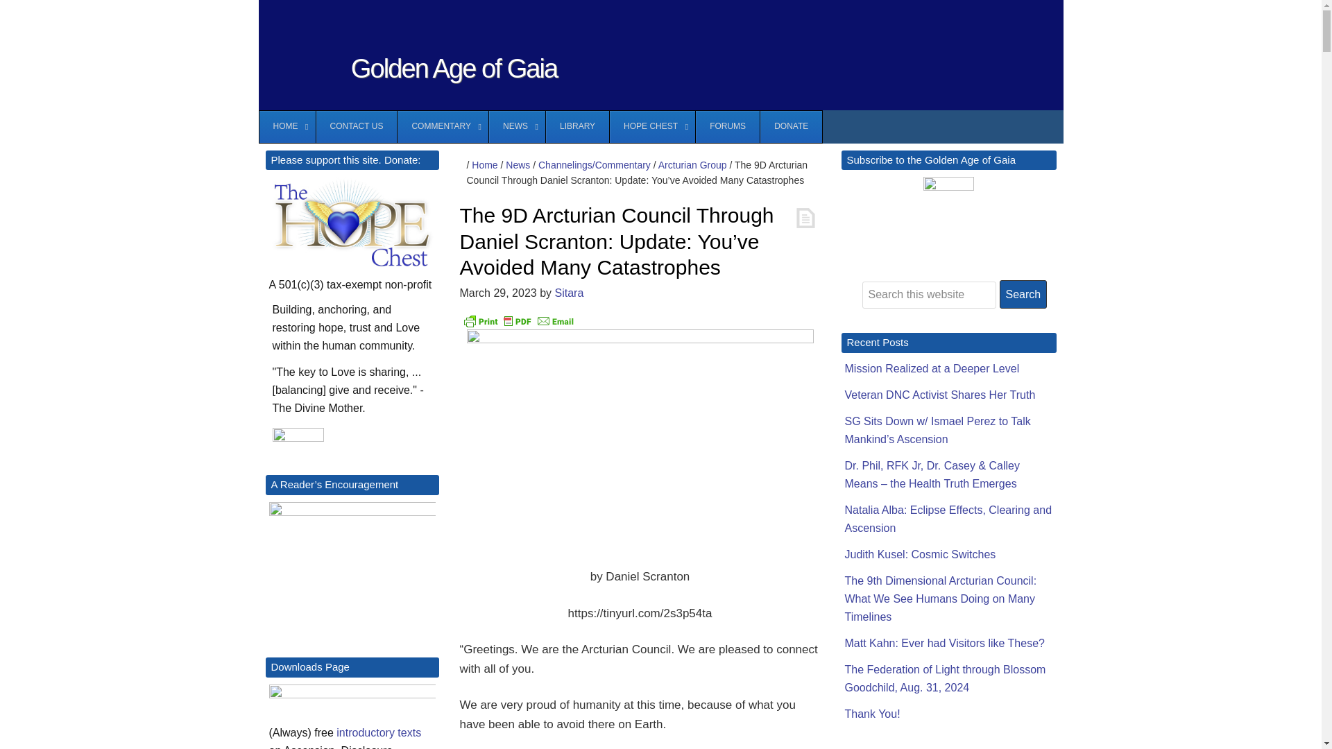 The width and height of the screenshot is (1332, 749). Describe the element at coordinates (516, 126) in the screenshot. I see `NEWS` at that location.